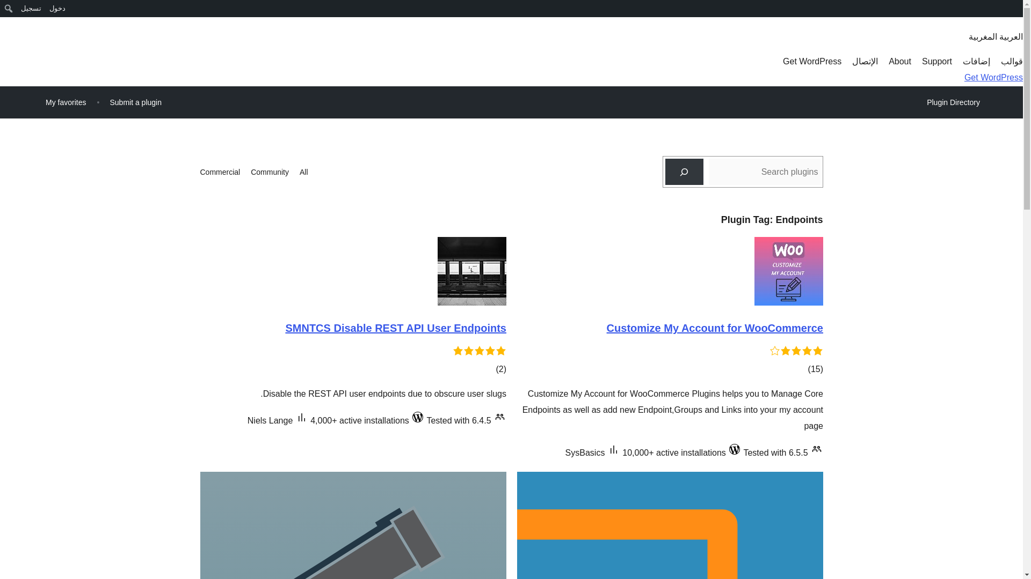 The image size is (1031, 579). What do you see at coordinates (812, 61) in the screenshot?
I see `Get WordPress` at bounding box center [812, 61].